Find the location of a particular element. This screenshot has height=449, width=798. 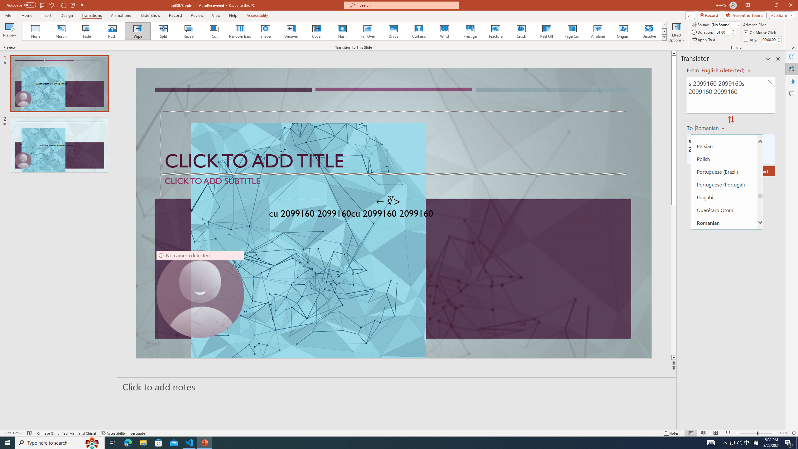

Close (Ctrl+F4) is located at coordinates (370, 100).